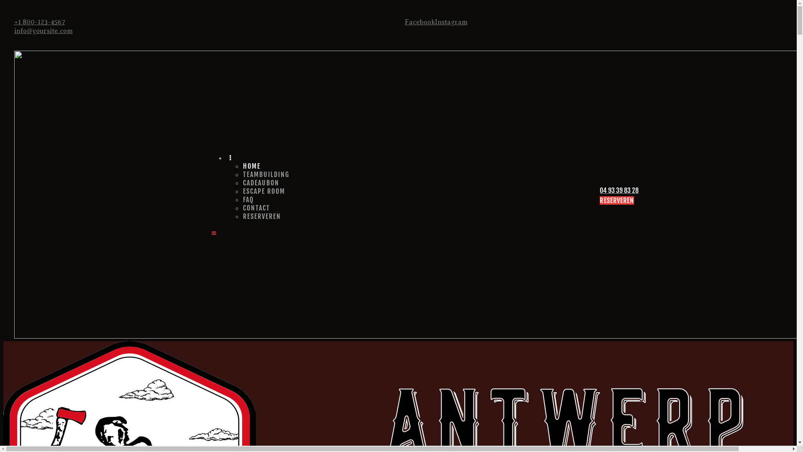 The image size is (803, 452). What do you see at coordinates (252, 166) in the screenshot?
I see `HOME` at bounding box center [252, 166].